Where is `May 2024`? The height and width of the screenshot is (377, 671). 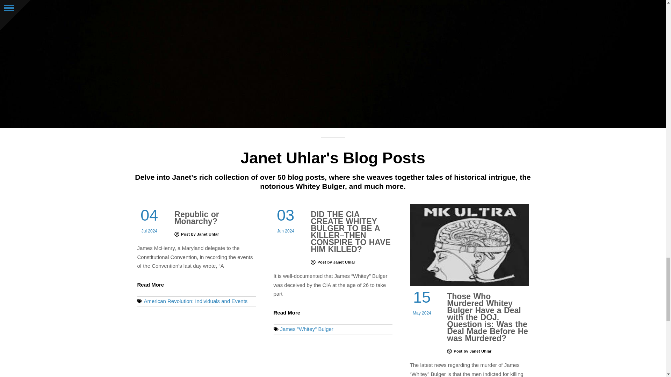
May 2024 is located at coordinates (421, 313).